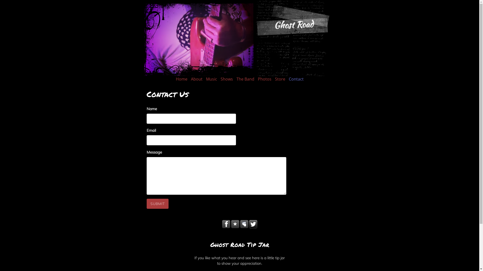 This screenshot has height=271, width=483. Describe the element at coordinates (294, 25) in the screenshot. I see `Ghost Road` at that location.